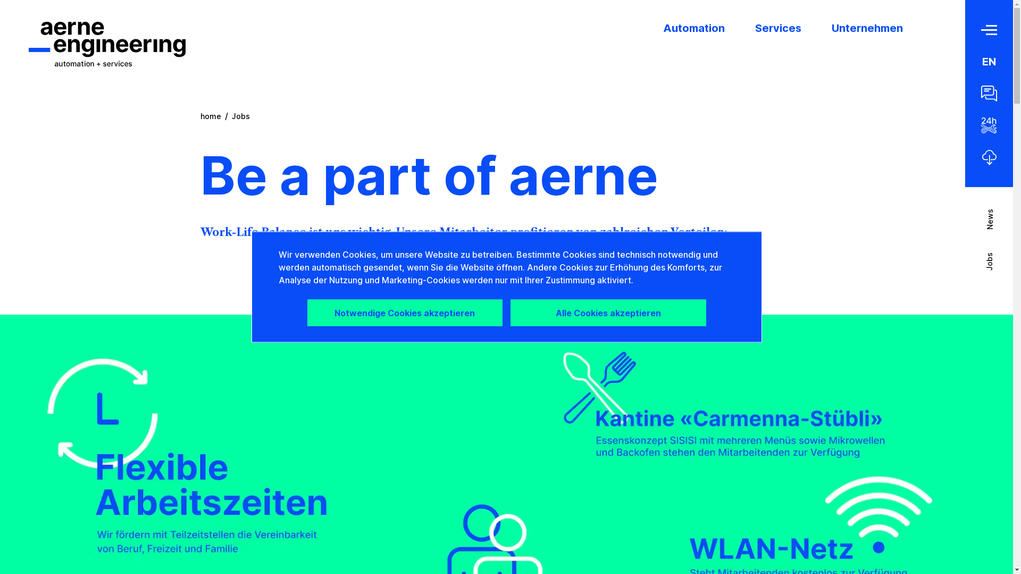 The image size is (1021, 574). Describe the element at coordinates (867, 28) in the screenshot. I see `Unternehmen` at that location.